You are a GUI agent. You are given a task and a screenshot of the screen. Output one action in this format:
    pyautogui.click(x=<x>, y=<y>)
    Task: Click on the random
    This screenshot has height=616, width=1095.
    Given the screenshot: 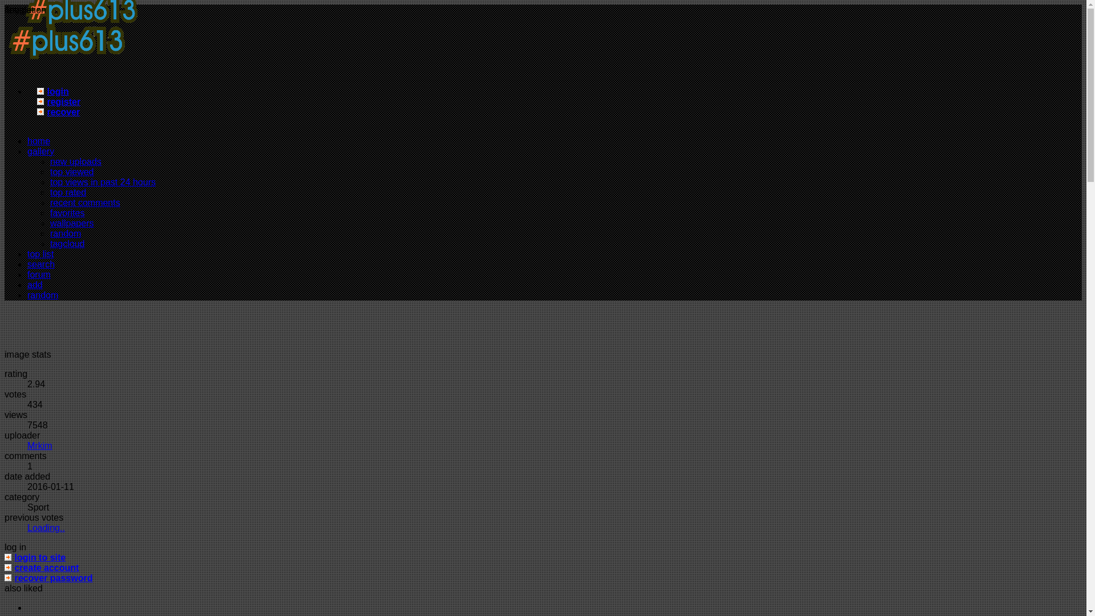 What is the action you would take?
    pyautogui.click(x=66, y=233)
    